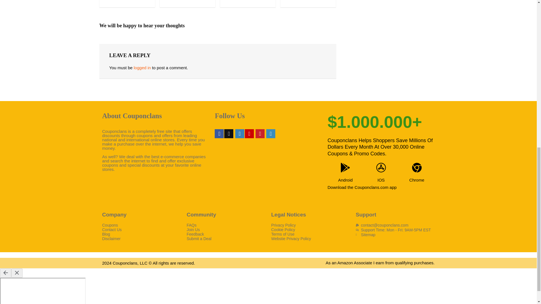  What do you see at coordinates (240, 134) in the screenshot?
I see `Instagramm` at bounding box center [240, 134].